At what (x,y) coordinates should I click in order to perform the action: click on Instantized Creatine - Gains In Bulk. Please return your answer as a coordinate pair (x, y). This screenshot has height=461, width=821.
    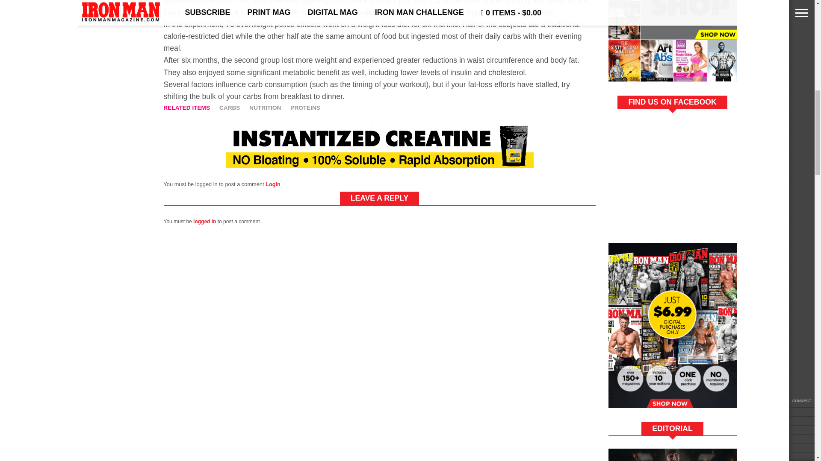
    Looking at the image, I should click on (380, 166).